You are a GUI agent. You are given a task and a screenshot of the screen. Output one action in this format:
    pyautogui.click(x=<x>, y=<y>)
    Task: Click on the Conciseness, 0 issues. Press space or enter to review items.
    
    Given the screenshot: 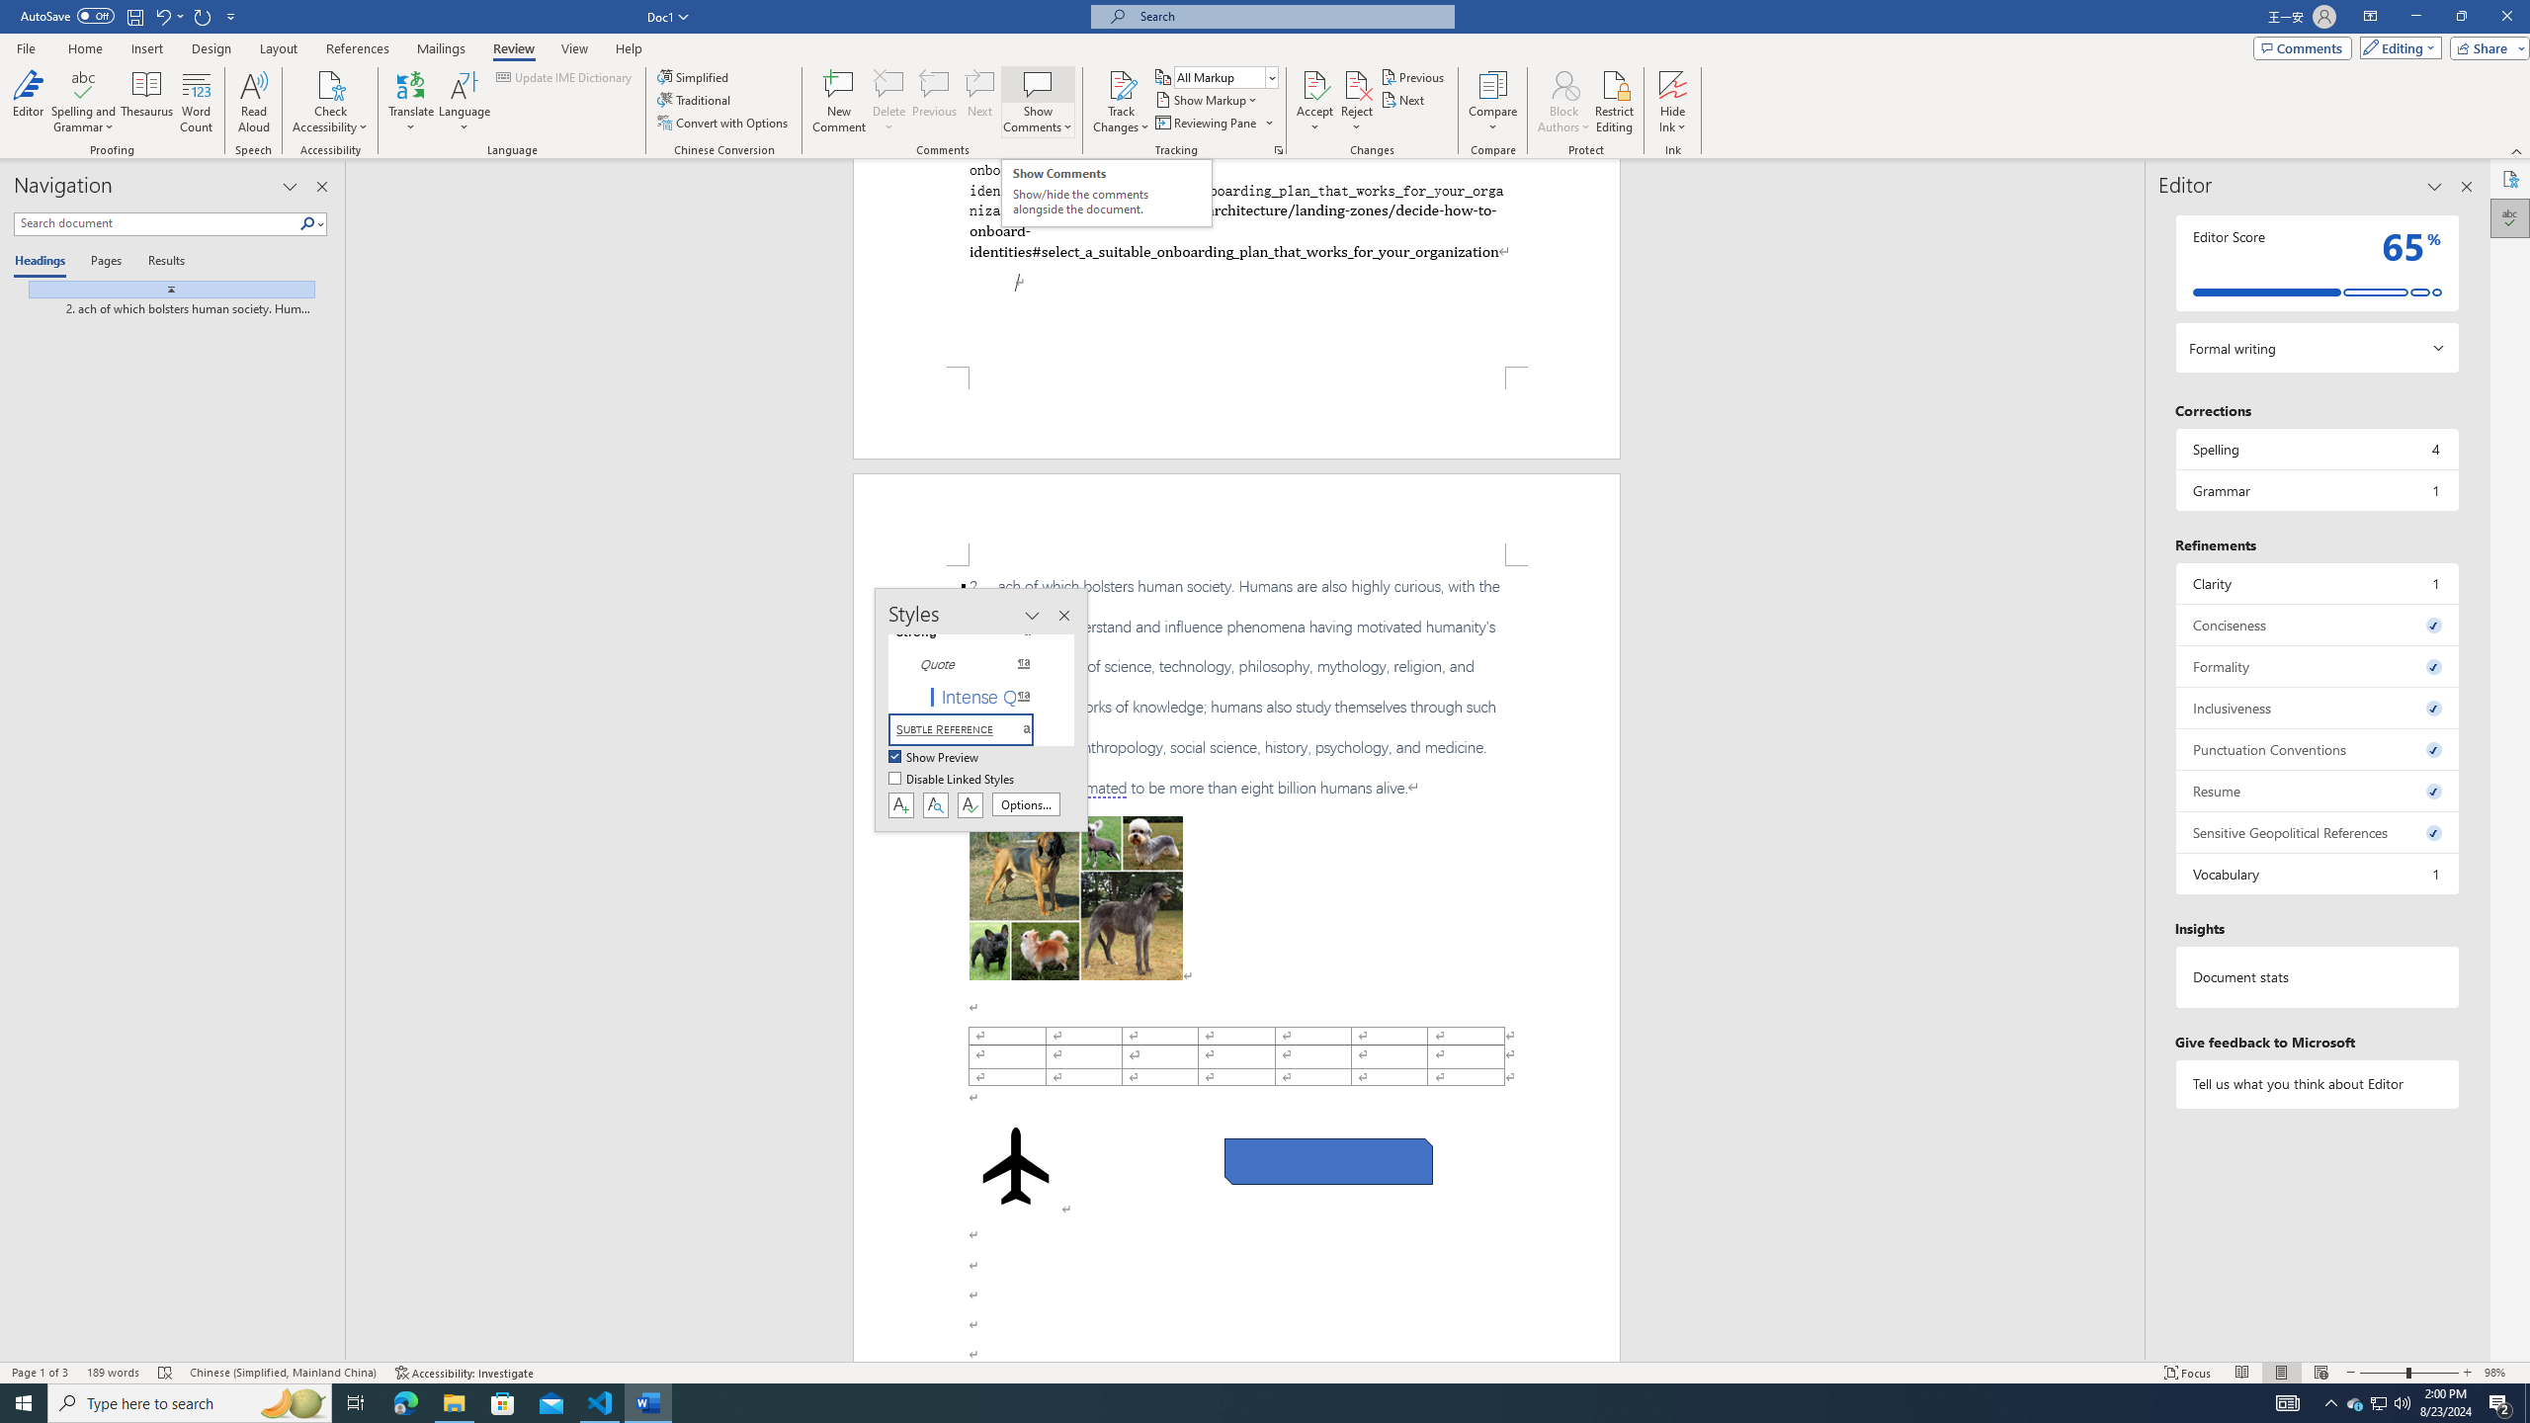 What is the action you would take?
    pyautogui.click(x=2317, y=625)
    